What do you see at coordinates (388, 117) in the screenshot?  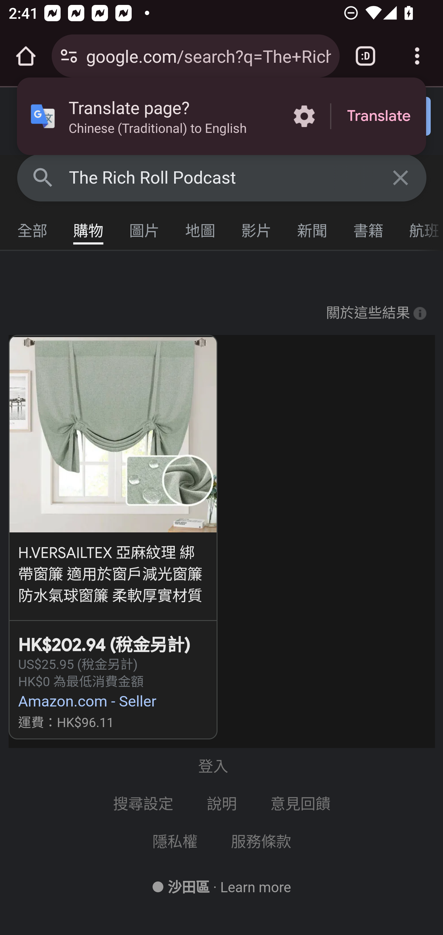 I see `登入` at bounding box center [388, 117].